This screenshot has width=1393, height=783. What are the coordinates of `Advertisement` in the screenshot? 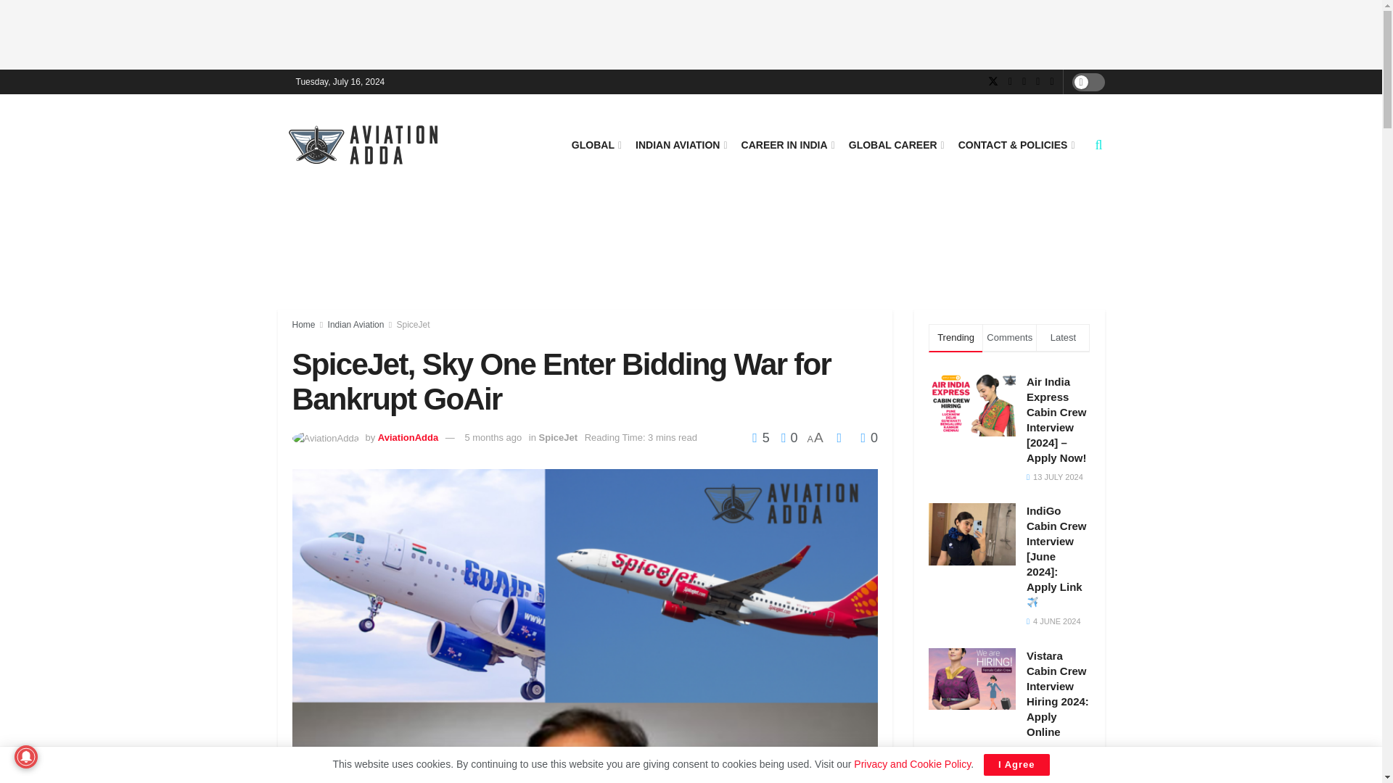 It's located at (691, 249).